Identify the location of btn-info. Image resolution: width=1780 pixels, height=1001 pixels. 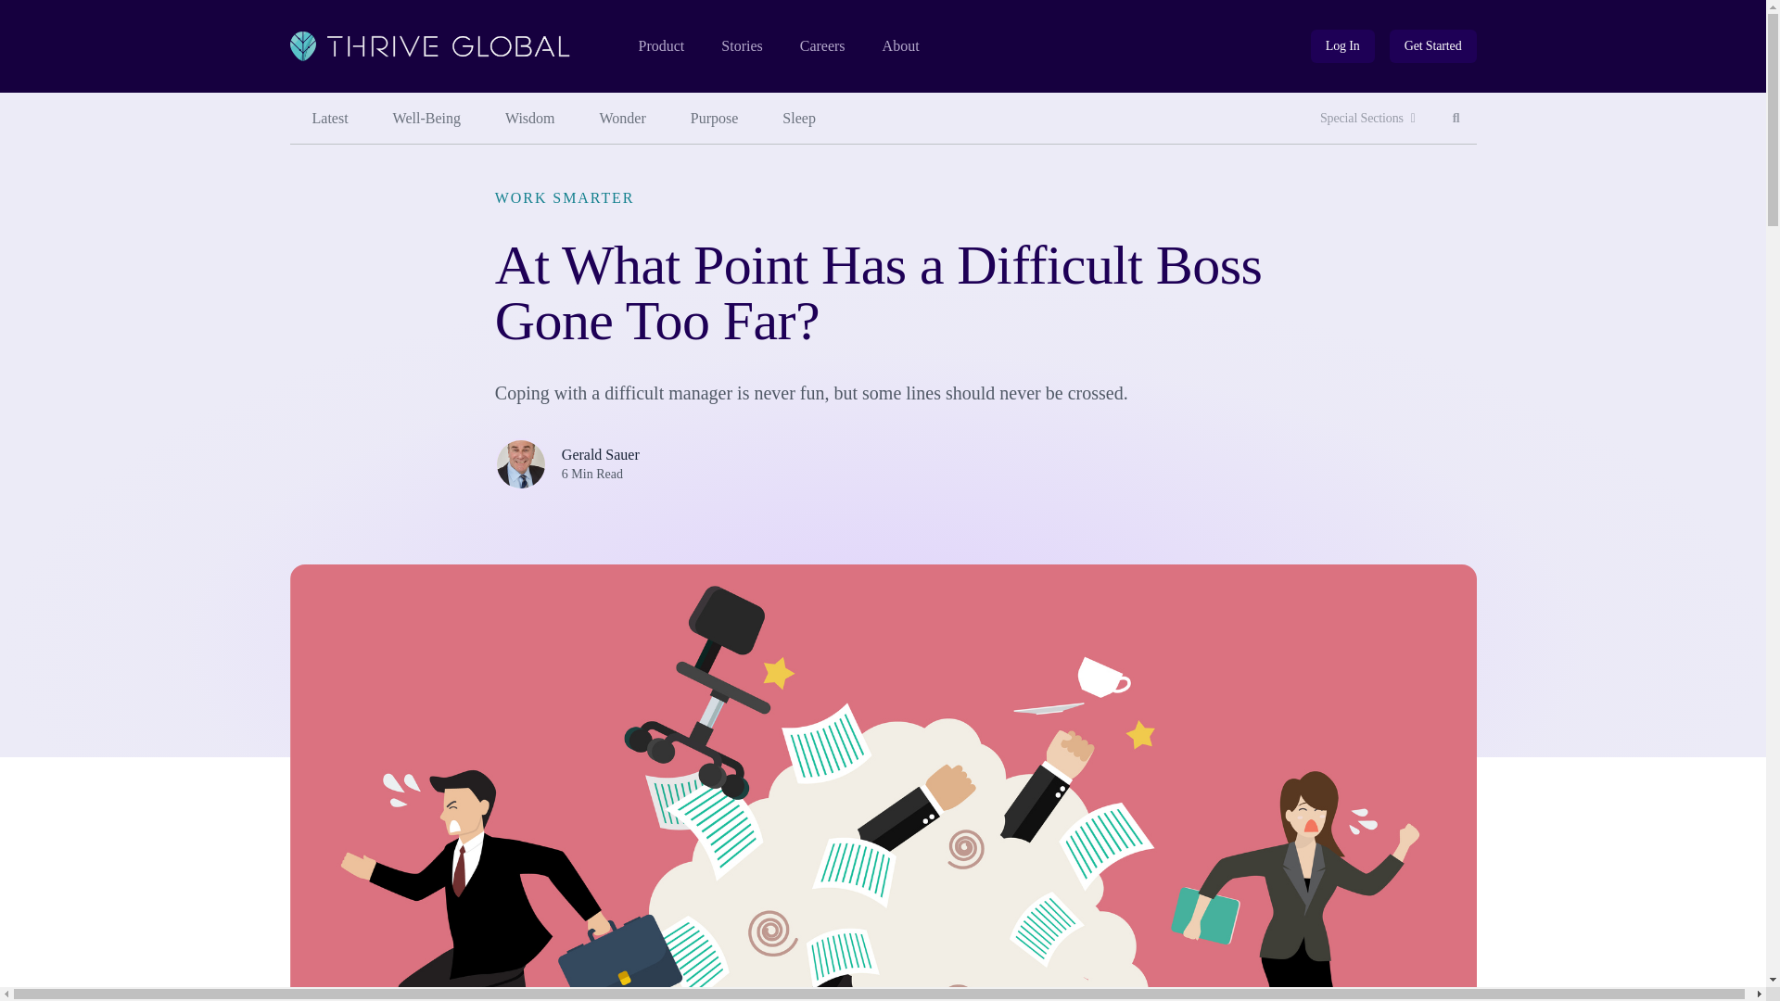
(1342, 46).